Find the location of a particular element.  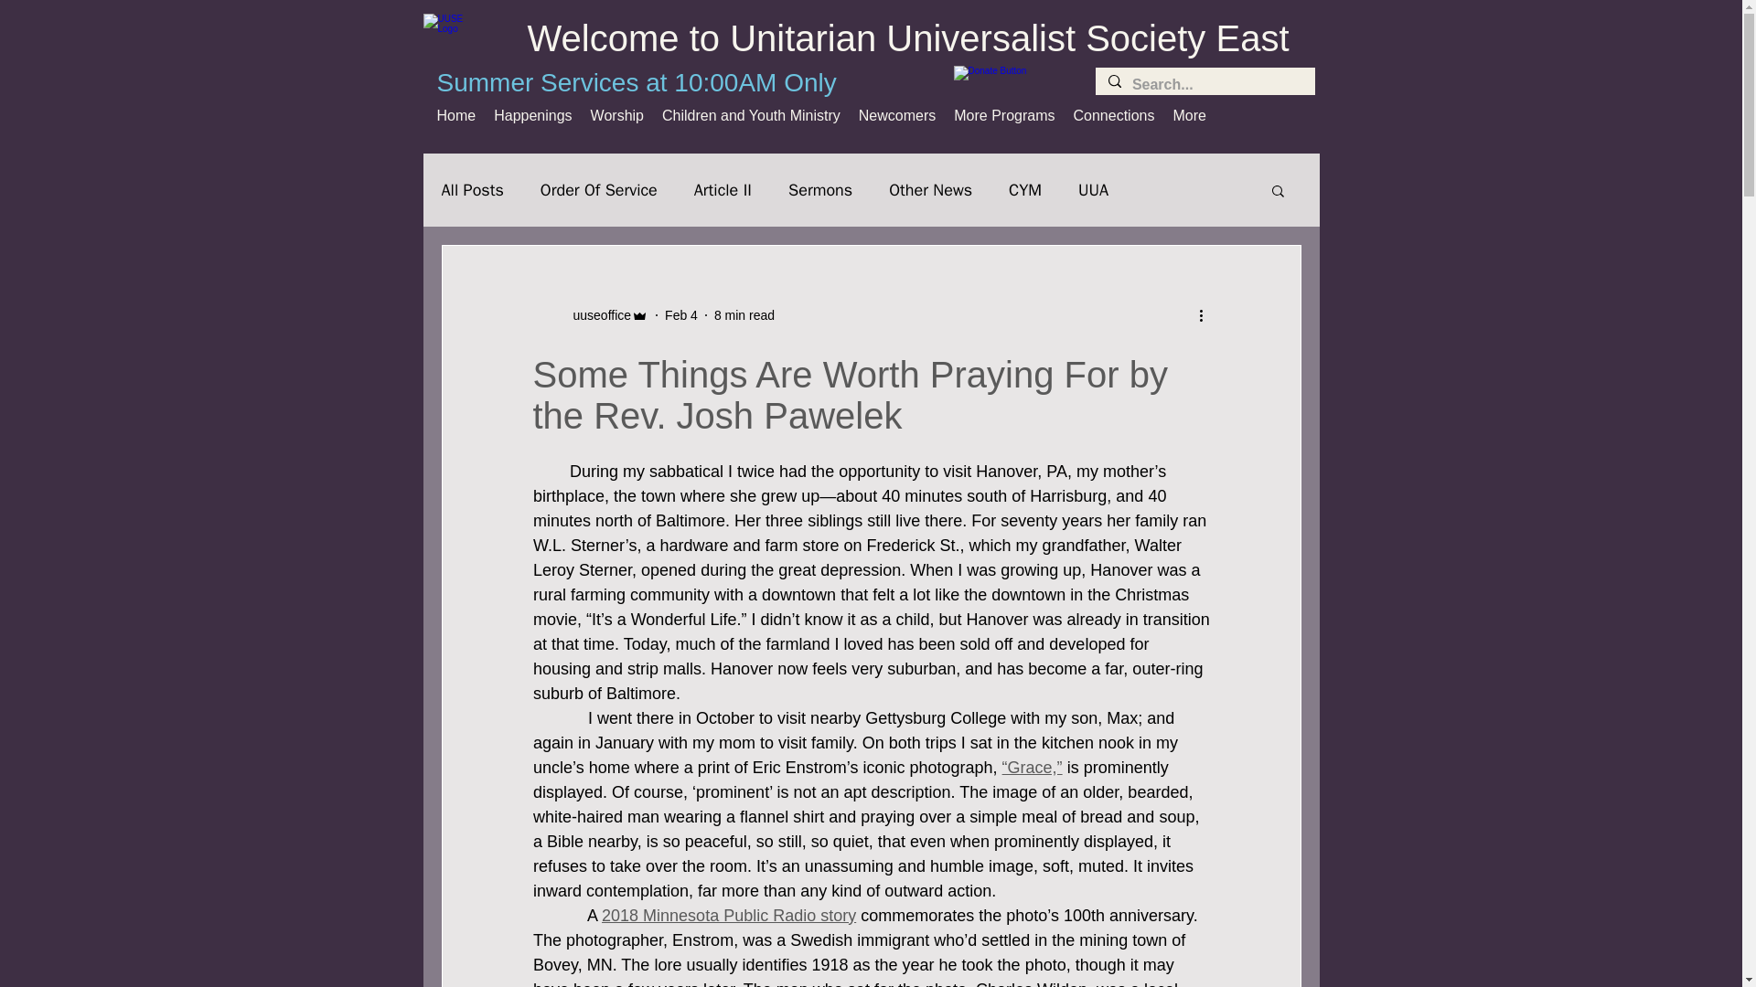

Home is located at coordinates (457, 123).